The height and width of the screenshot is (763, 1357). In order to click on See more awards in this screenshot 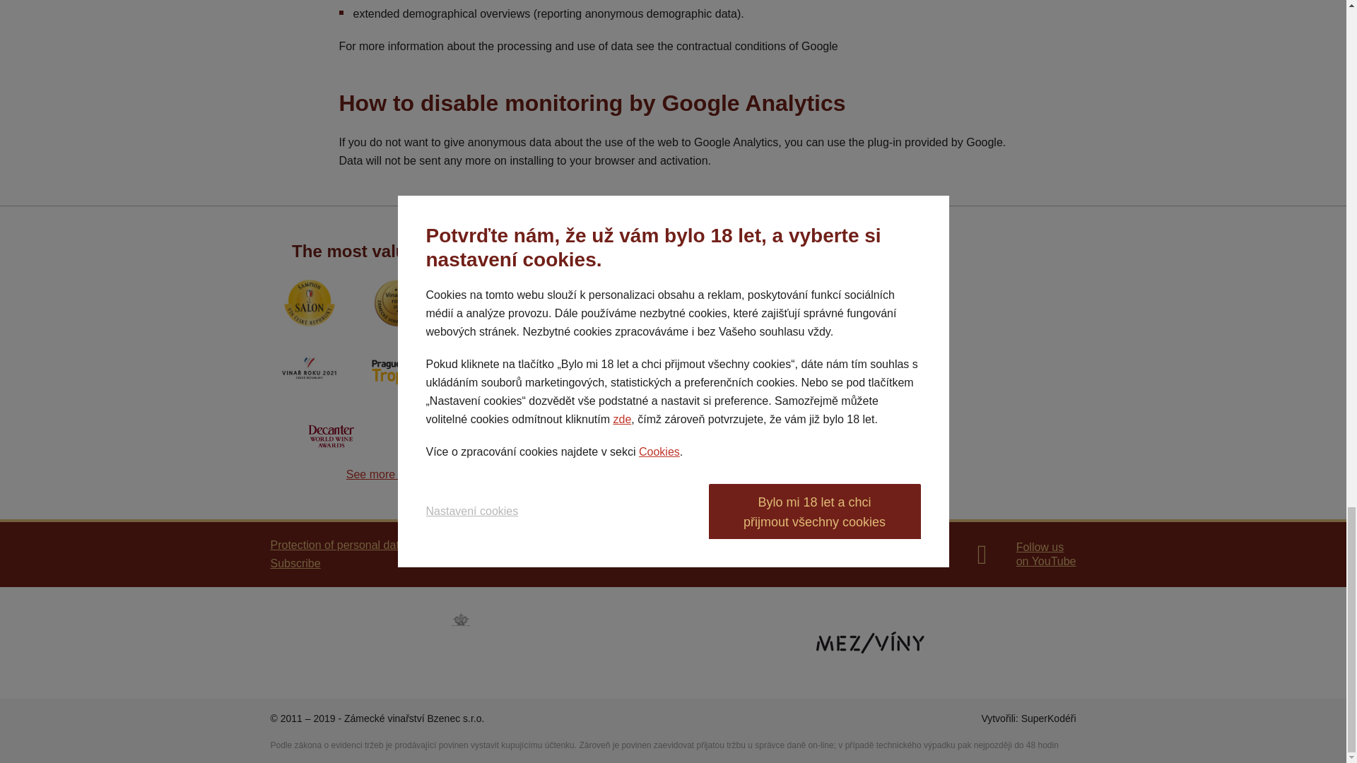, I will do `click(896, 554)`.